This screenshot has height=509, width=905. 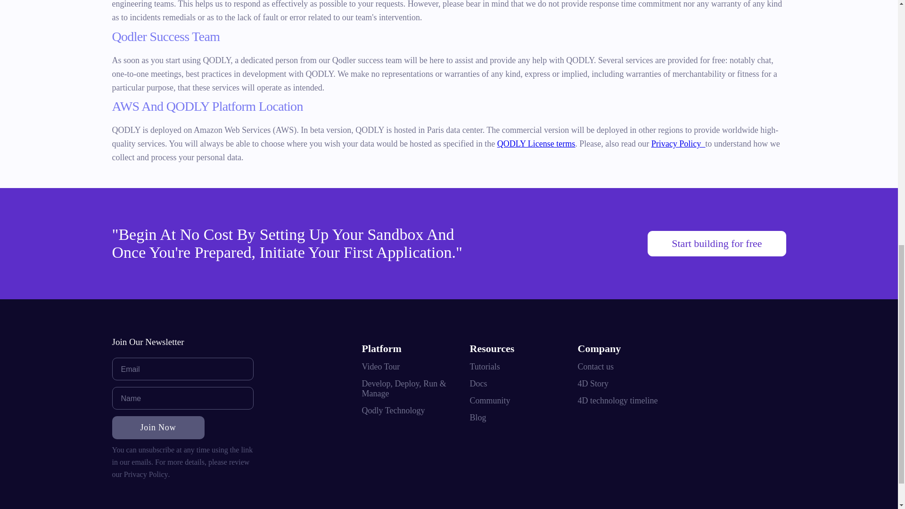 I want to click on Company, so click(x=600, y=348).